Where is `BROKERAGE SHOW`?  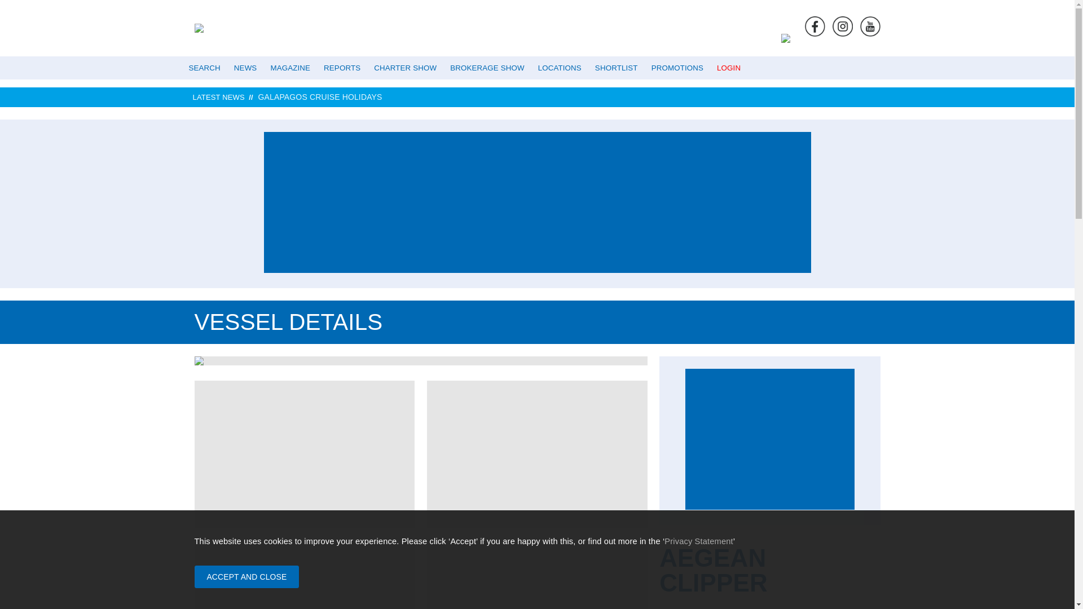
BROKERAGE SHOW is located at coordinates (486, 68).